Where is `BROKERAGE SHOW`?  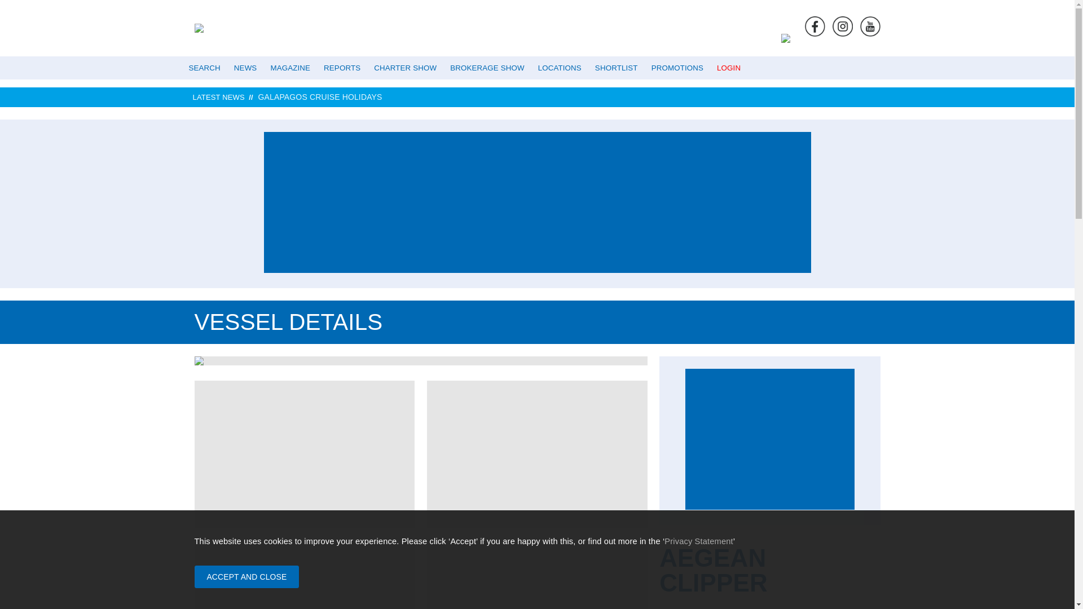
BROKERAGE SHOW is located at coordinates (486, 68).